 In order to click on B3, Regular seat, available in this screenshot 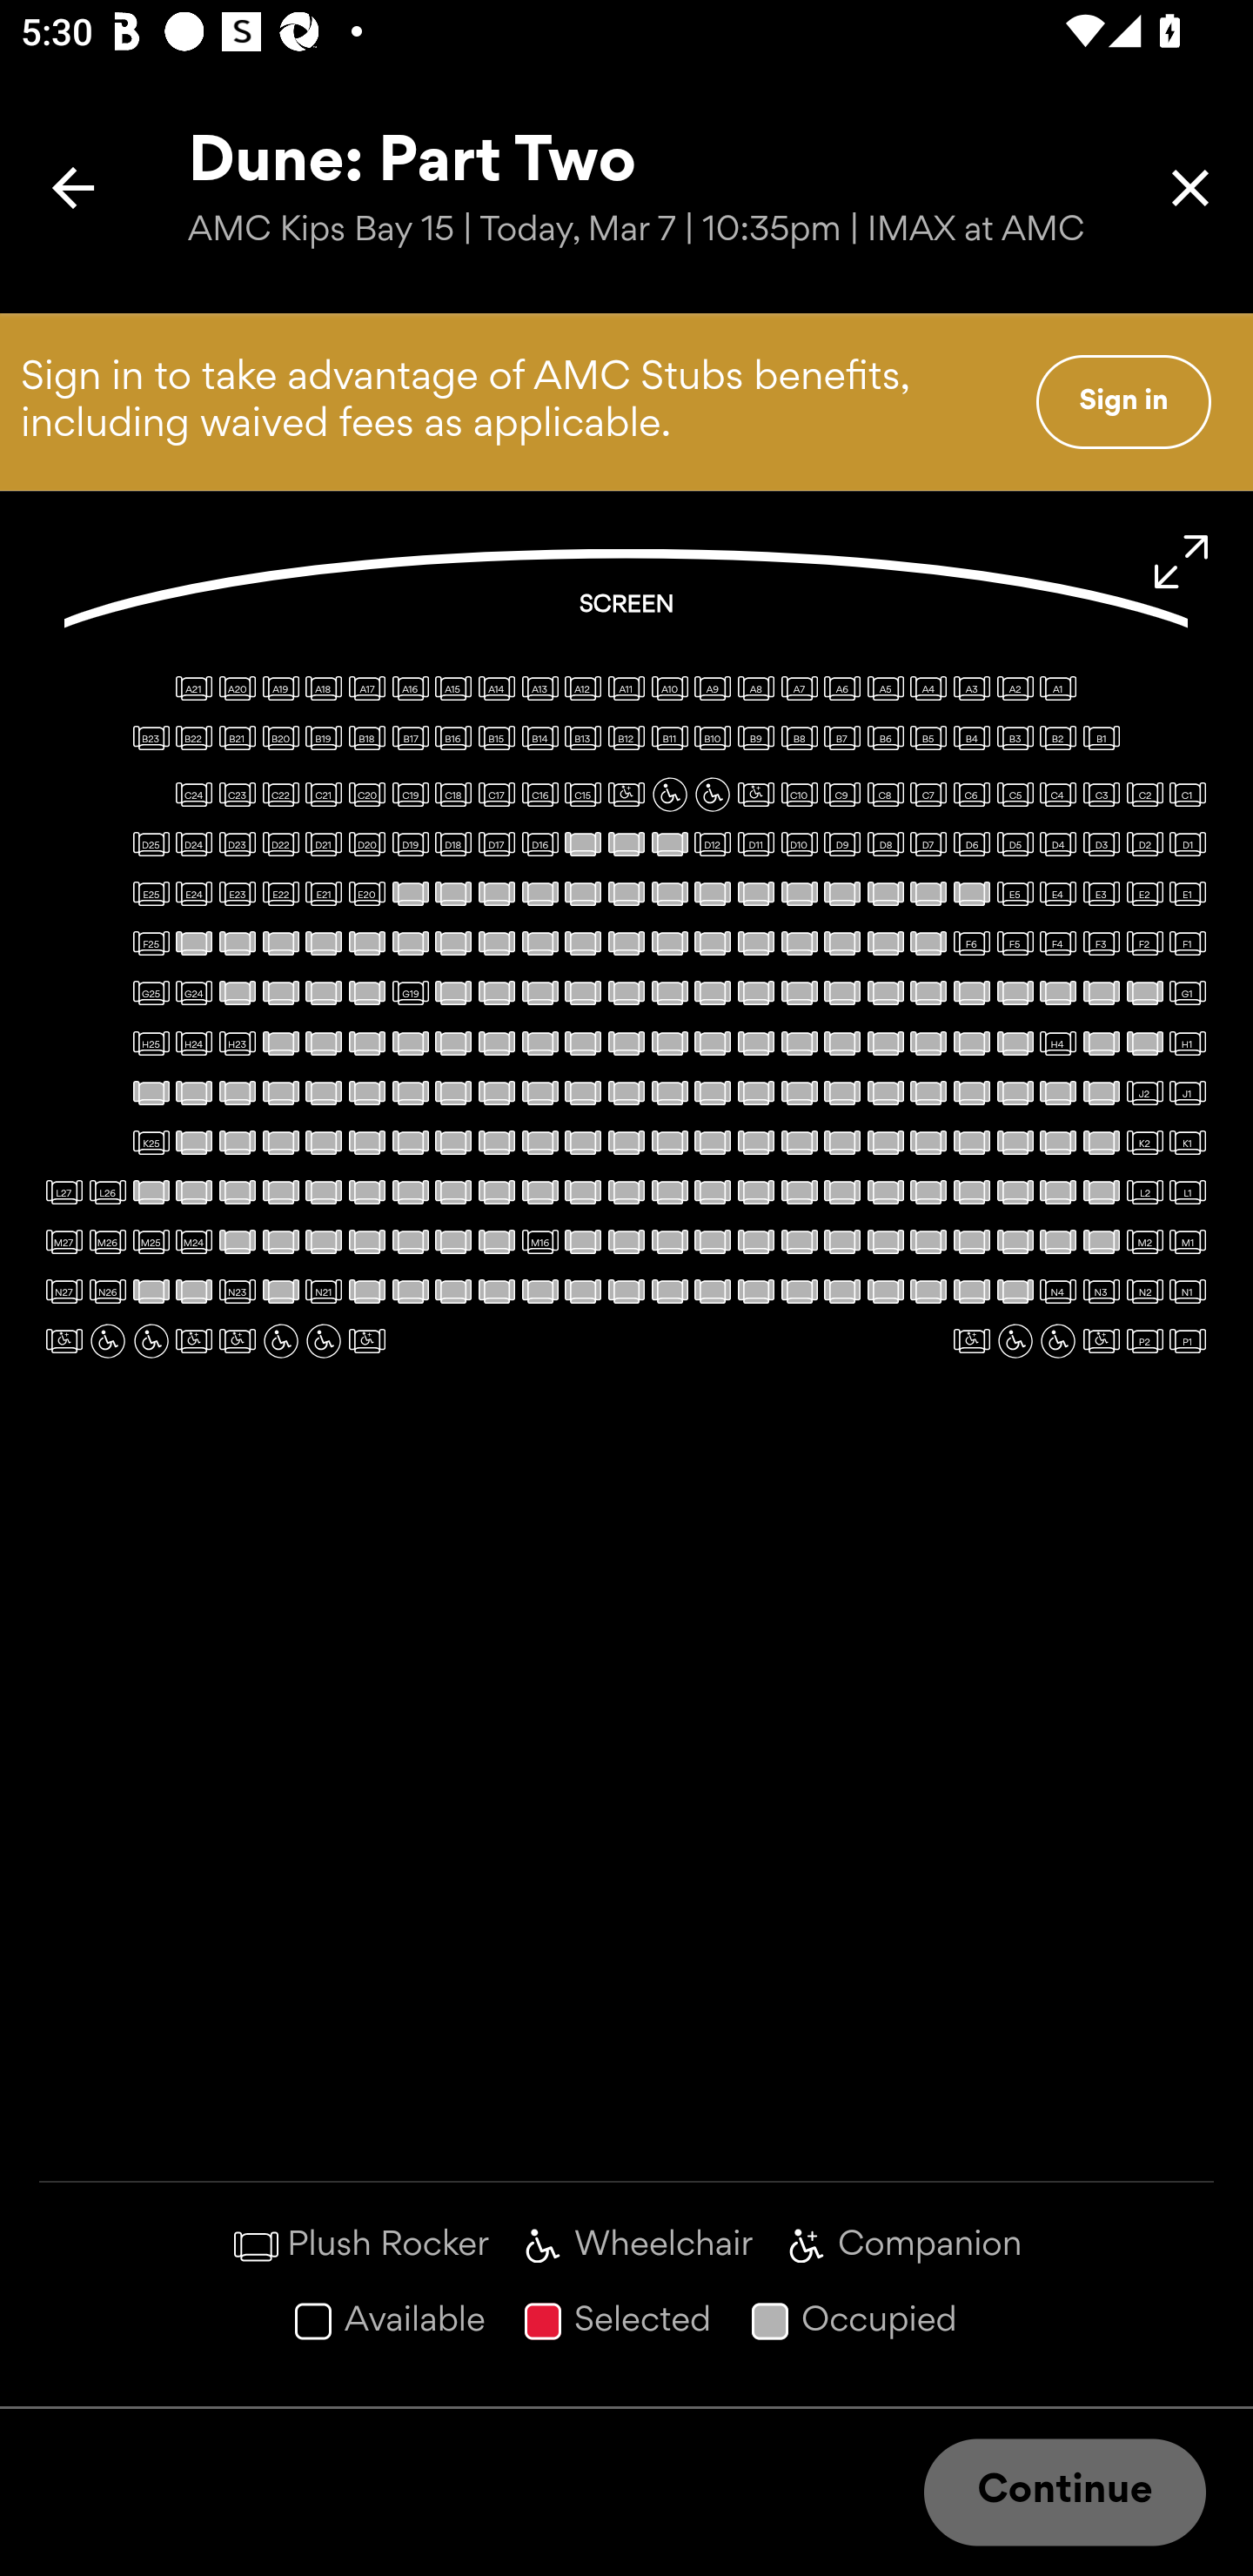, I will do `click(1015, 738)`.